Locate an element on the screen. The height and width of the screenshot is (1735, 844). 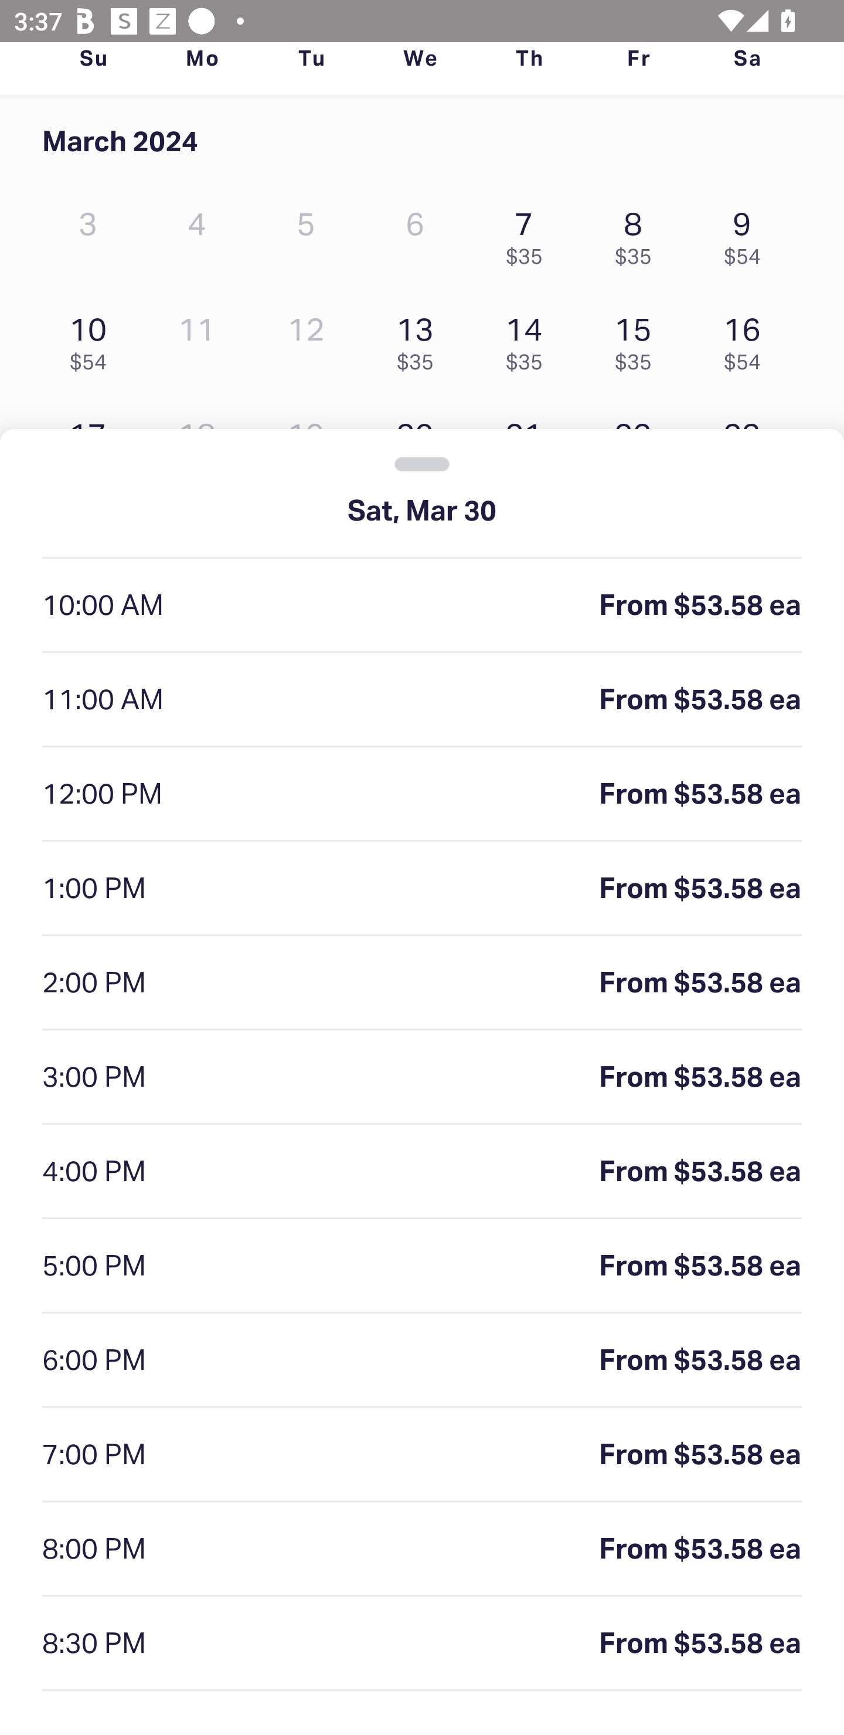
8:00 PM From $53.58 ea is located at coordinates (422, 1549).